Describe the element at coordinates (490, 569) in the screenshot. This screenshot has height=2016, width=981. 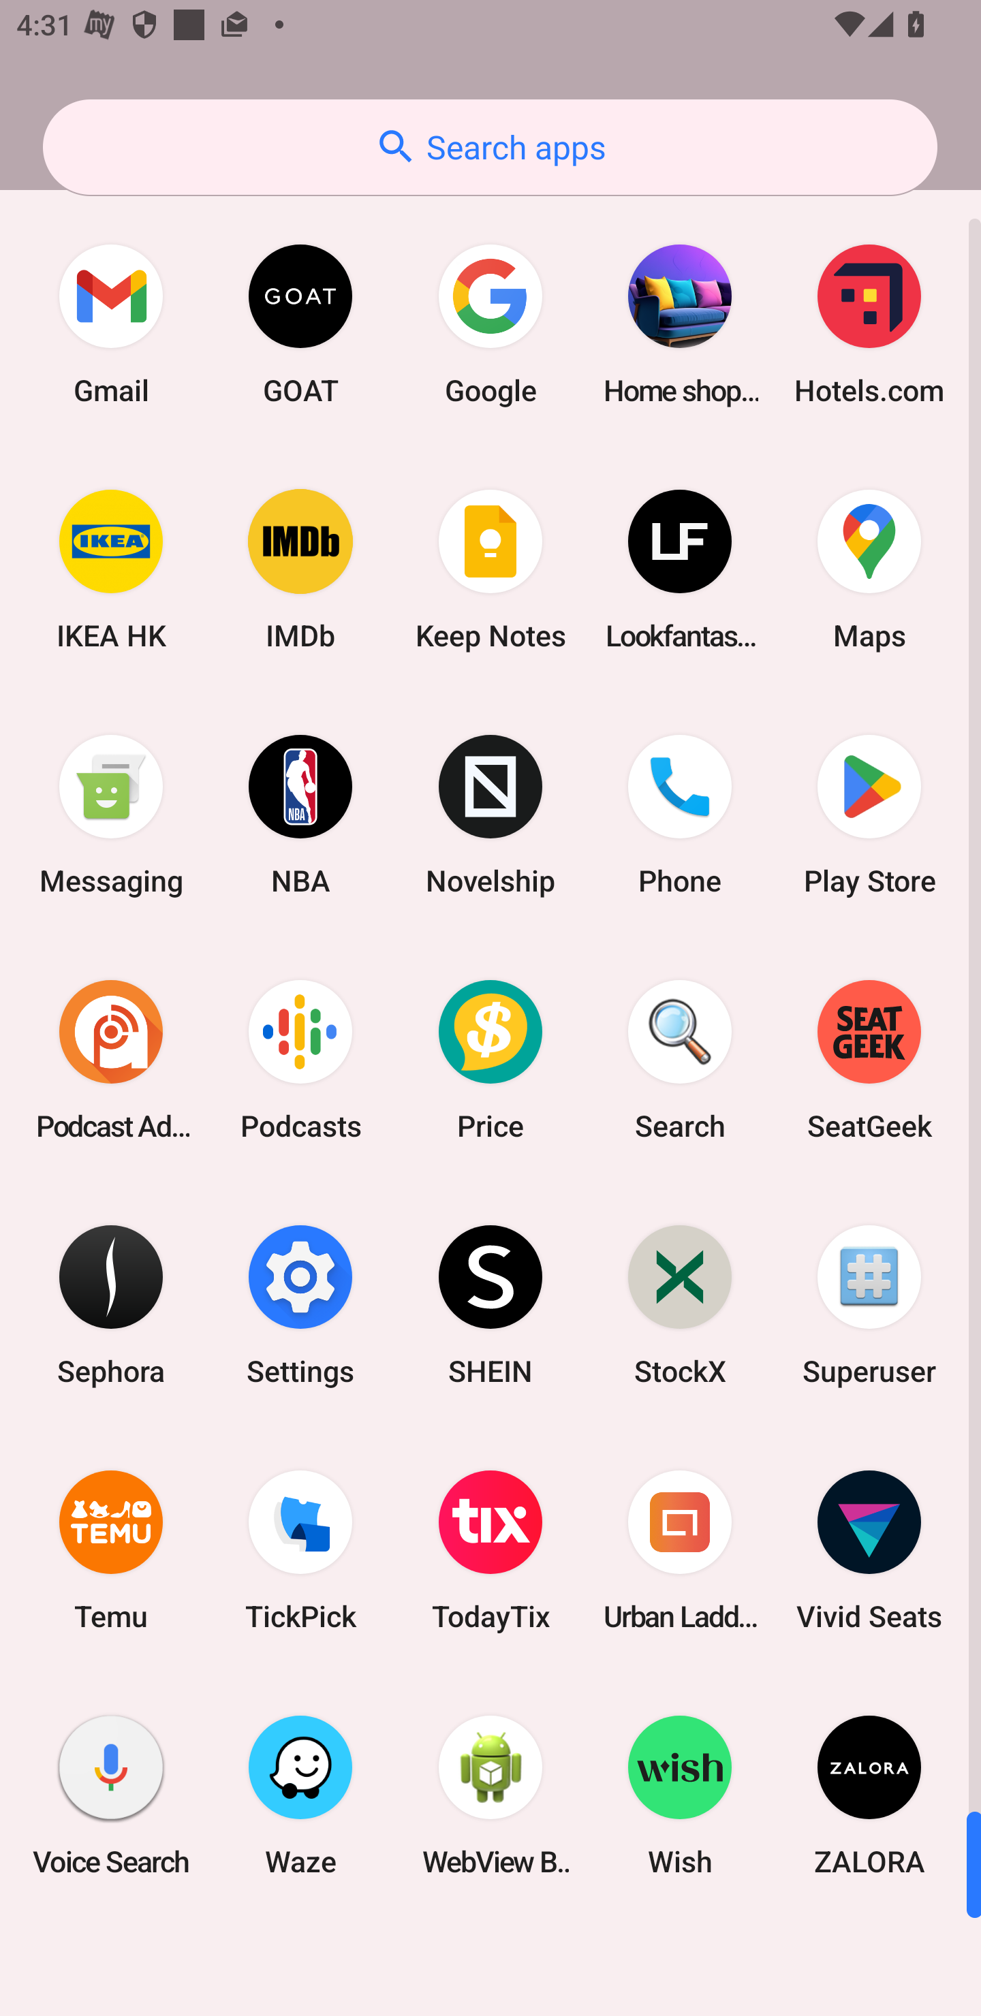
I see `Keep Notes` at that location.